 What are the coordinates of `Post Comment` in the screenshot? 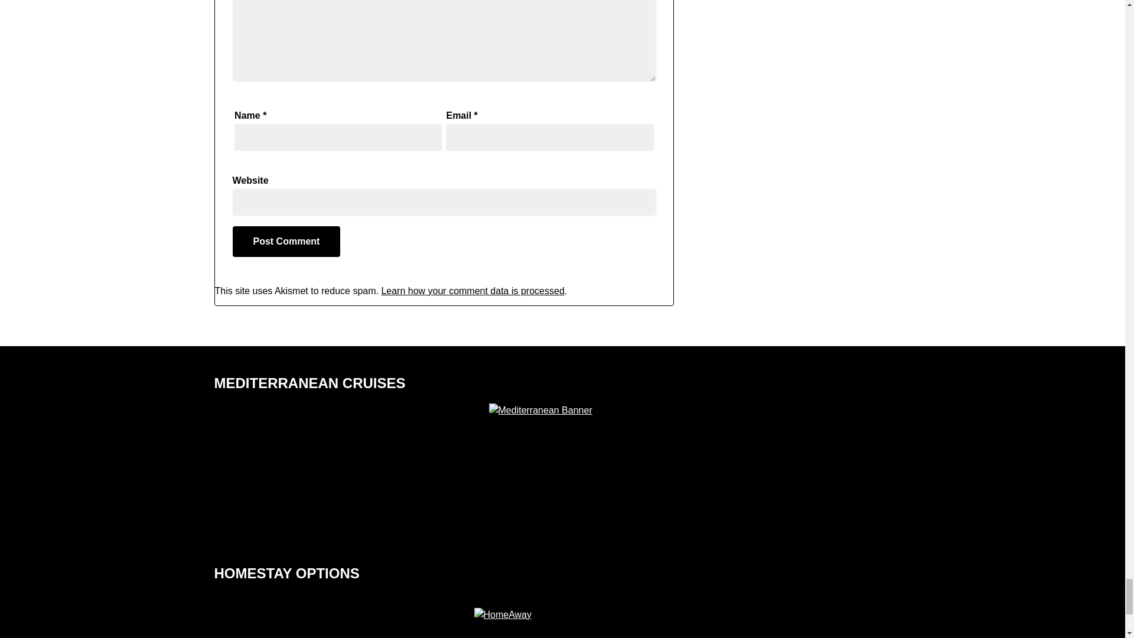 It's located at (286, 242).